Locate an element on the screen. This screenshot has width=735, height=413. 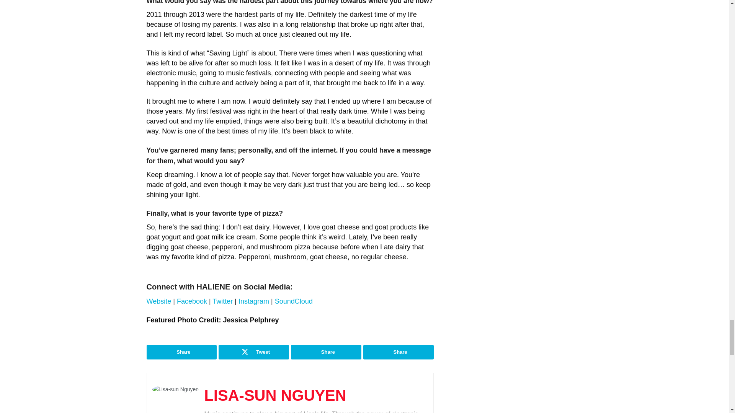
Website is located at coordinates (158, 301).